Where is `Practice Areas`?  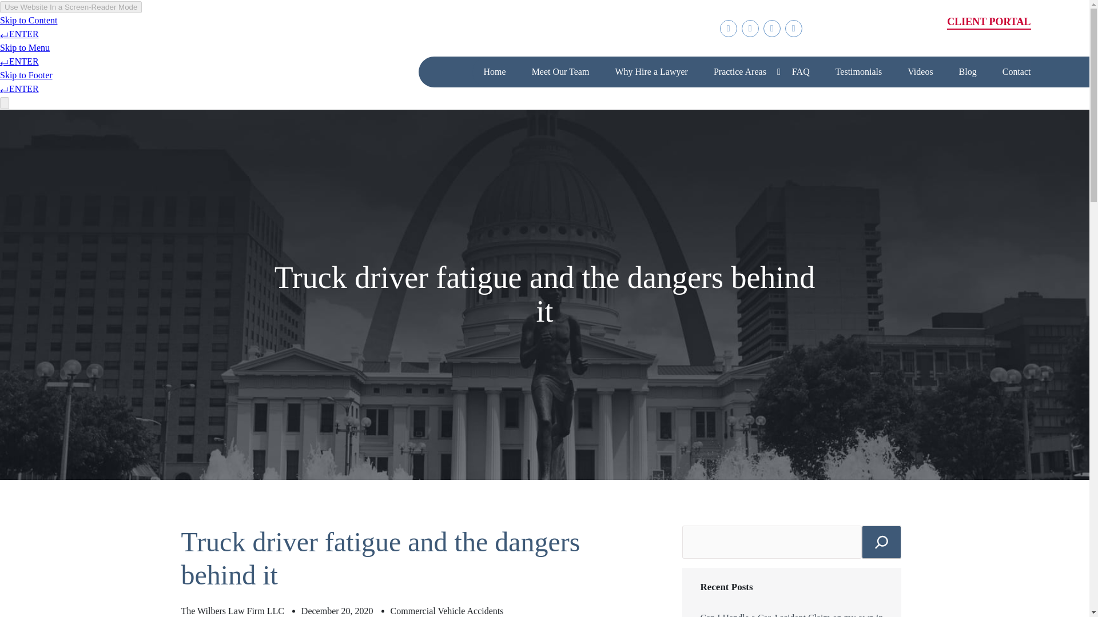 Practice Areas is located at coordinates (740, 72).